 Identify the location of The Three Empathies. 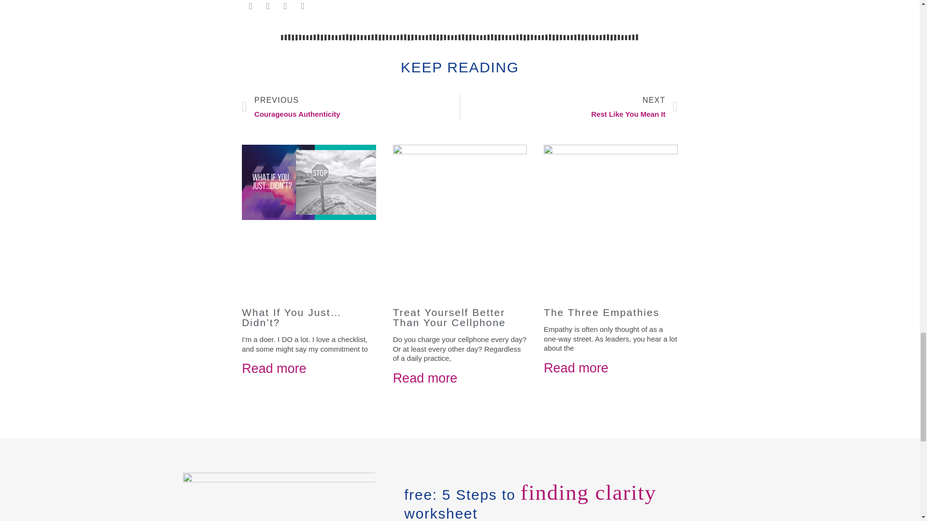
(601, 312).